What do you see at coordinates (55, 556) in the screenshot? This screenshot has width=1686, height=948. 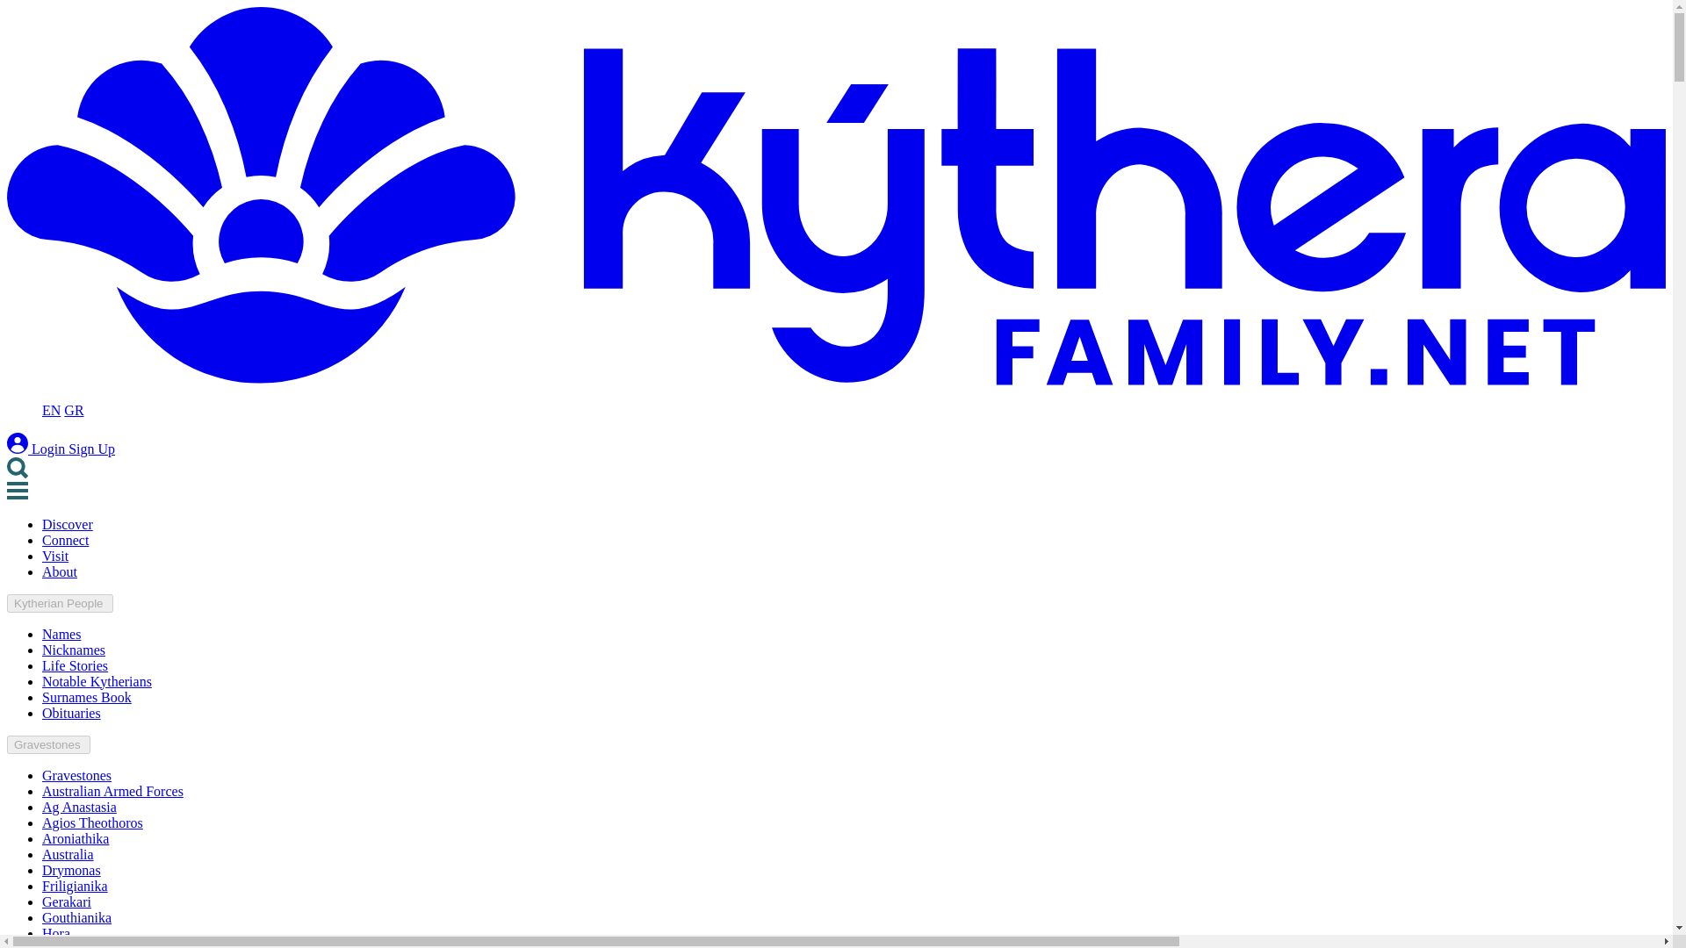 I see `Visit` at bounding box center [55, 556].